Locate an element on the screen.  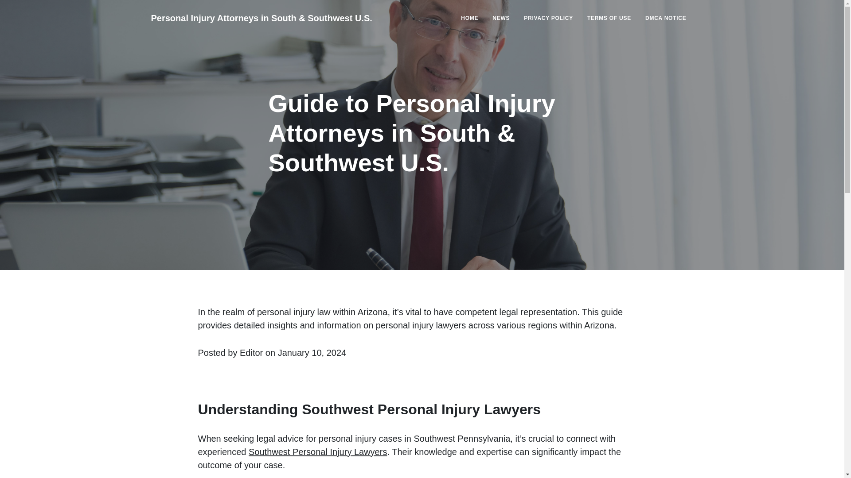
Editor is located at coordinates (251, 352).